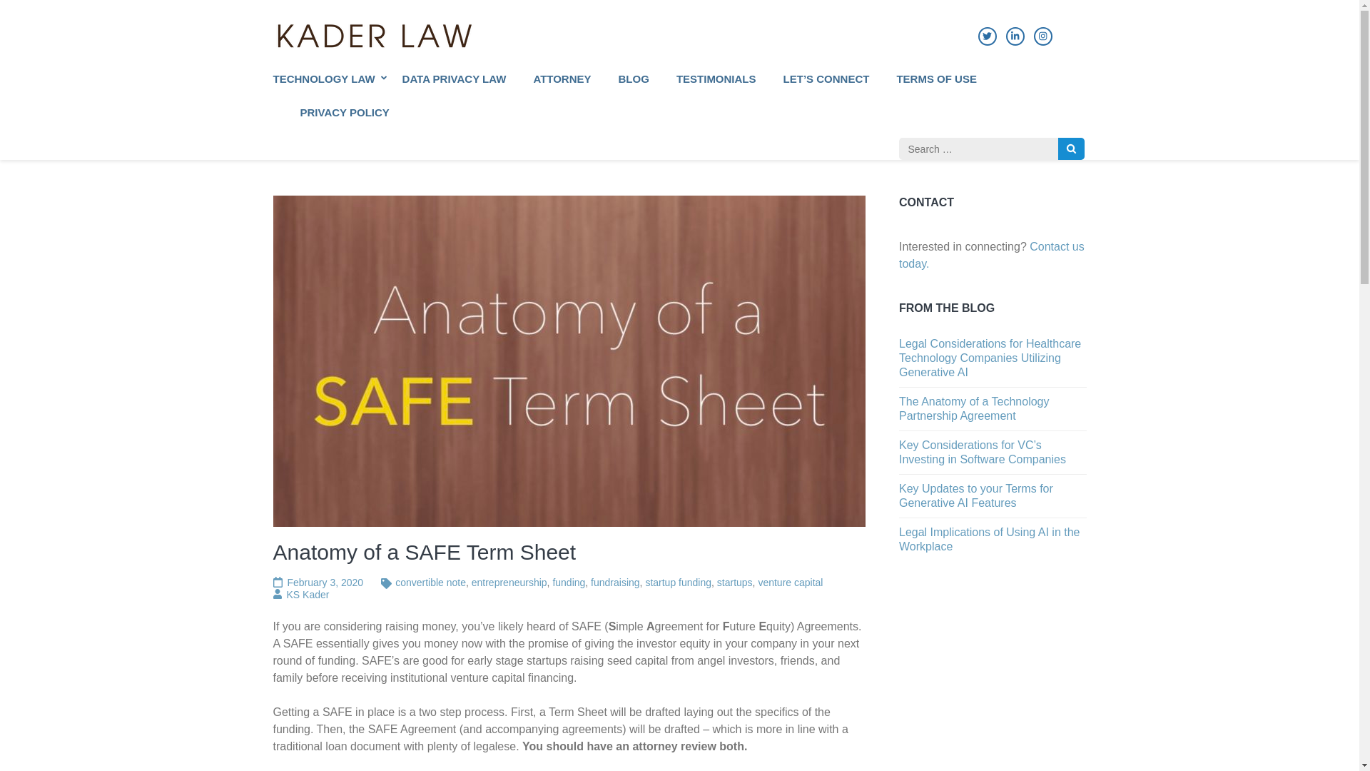  I want to click on LinkedIn, so click(1015, 36).